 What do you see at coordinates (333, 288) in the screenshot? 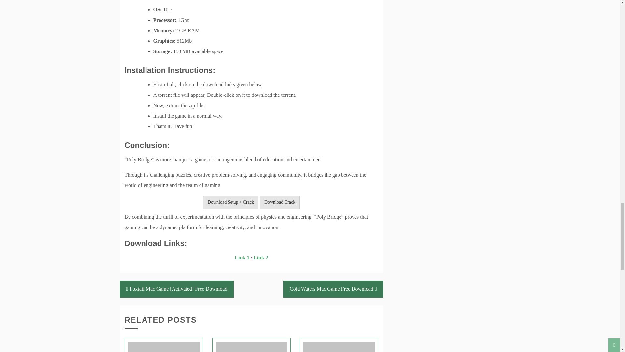
I see `Cold Waters Mac Game Free Download` at bounding box center [333, 288].